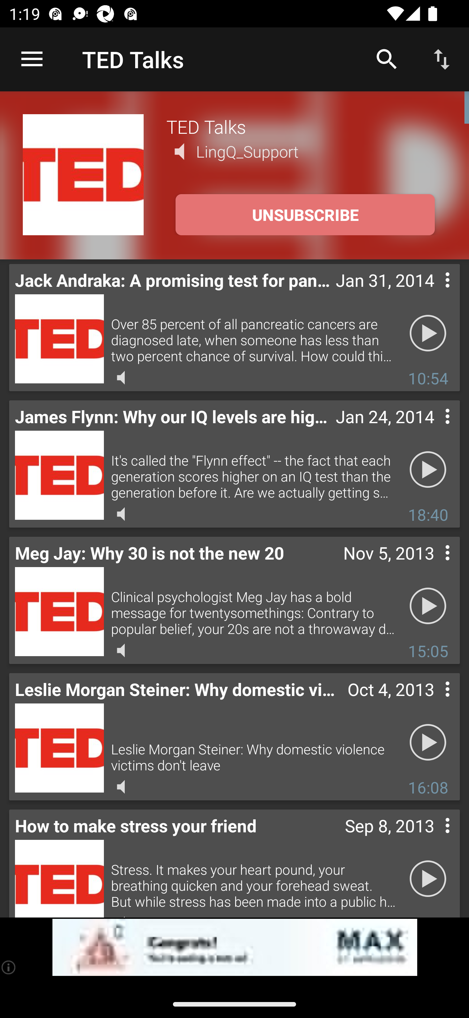 The image size is (469, 1018). What do you see at coordinates (32, 59) in the screenshot?
I see `Open navigation sidebar` at bounding box center [32, 59].